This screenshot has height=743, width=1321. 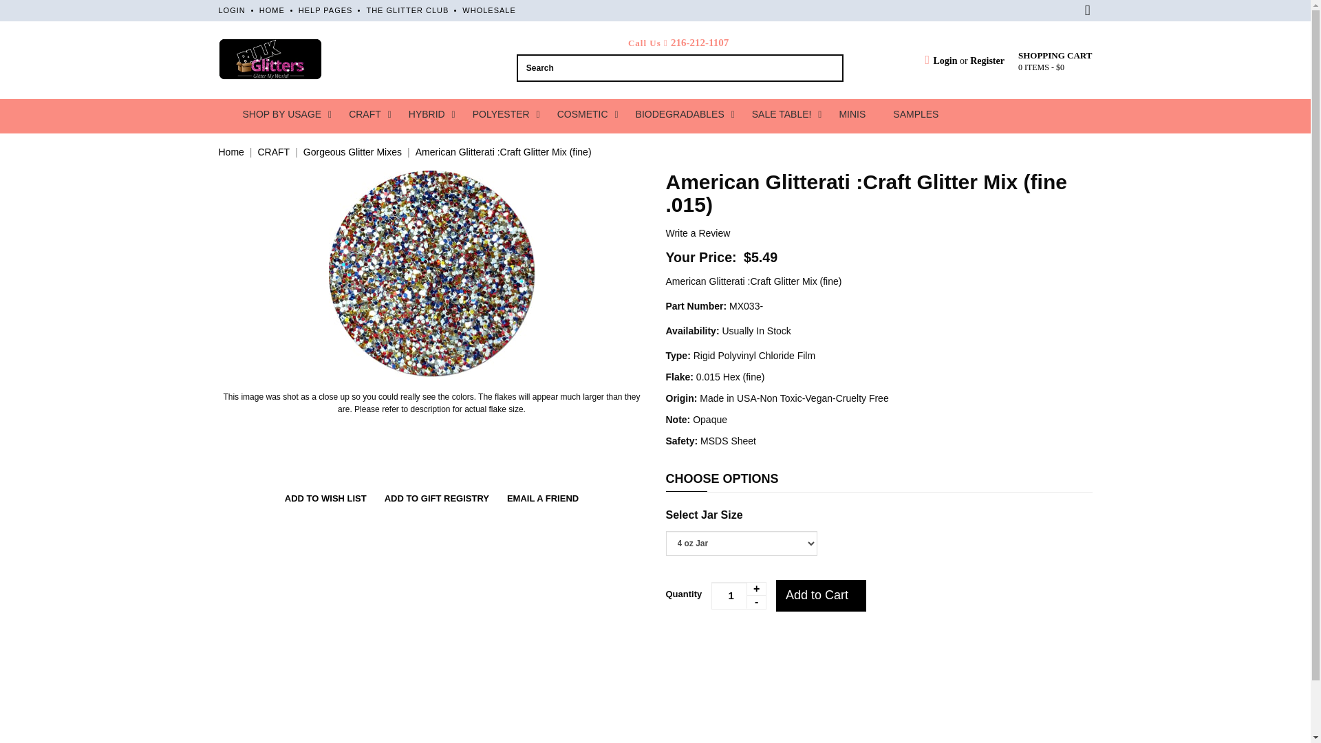 What do you see at coordinates (407, 10) in the screenshot?
I see `THE GLITTER CLUB` at bounding box center [407, 10].